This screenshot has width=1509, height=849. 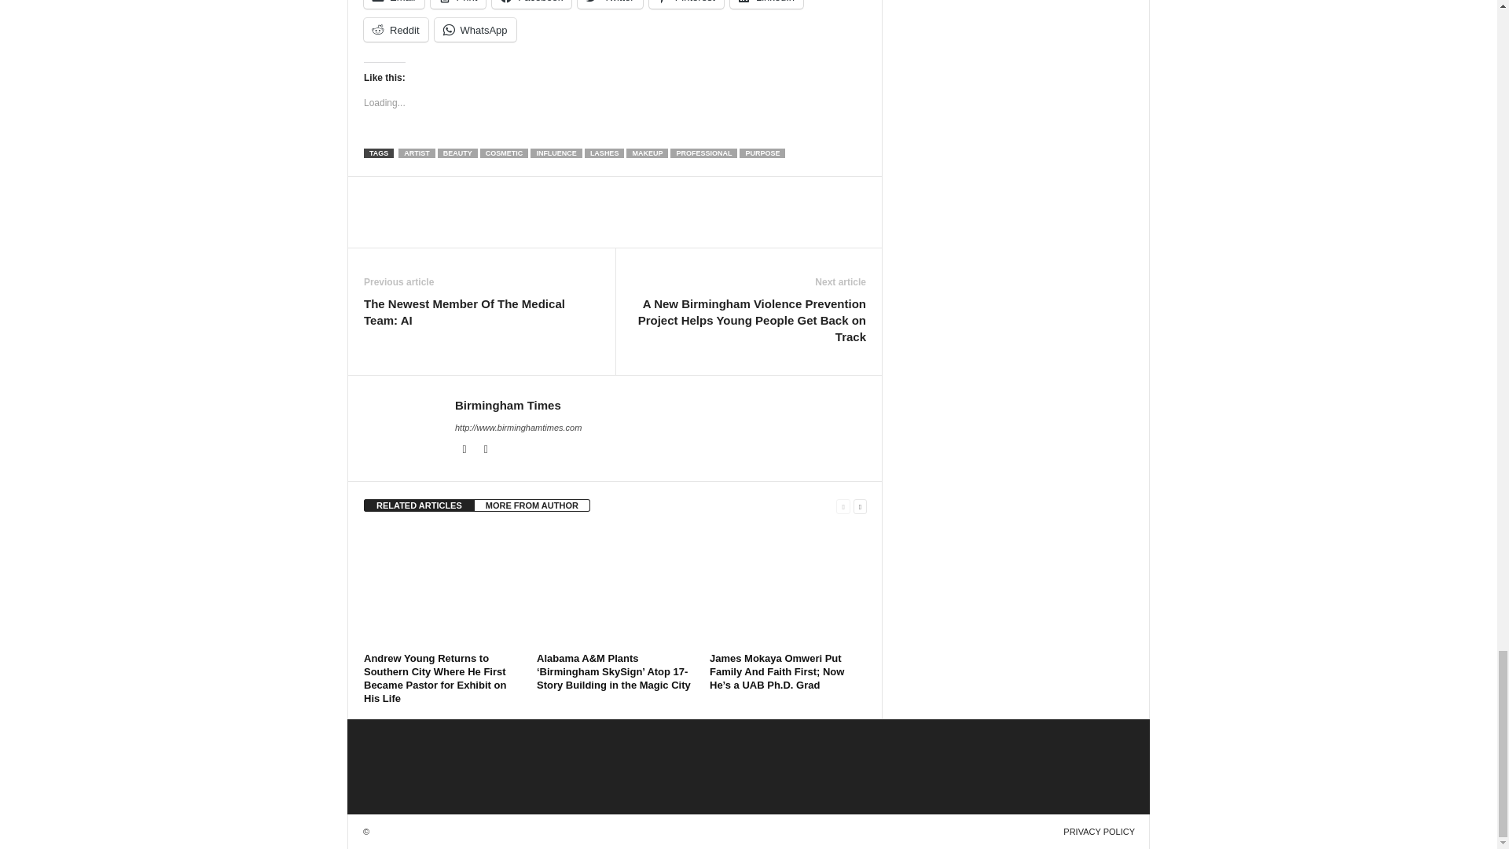 I want to click on Click to email a link to a friend, so click(x=393, y=4).